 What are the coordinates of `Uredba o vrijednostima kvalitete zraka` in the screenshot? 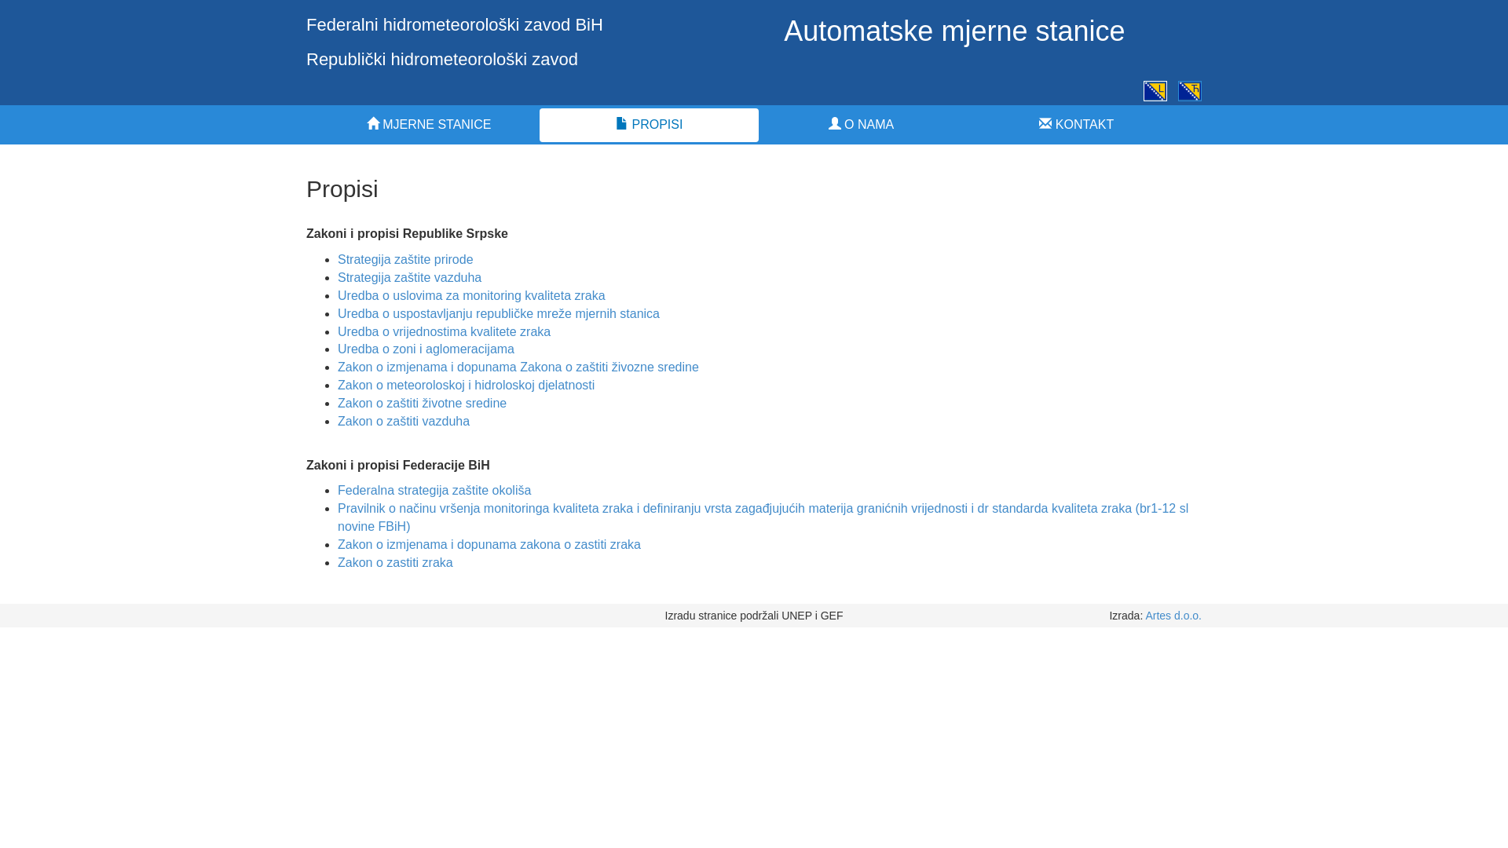 It's located at (445, 331).